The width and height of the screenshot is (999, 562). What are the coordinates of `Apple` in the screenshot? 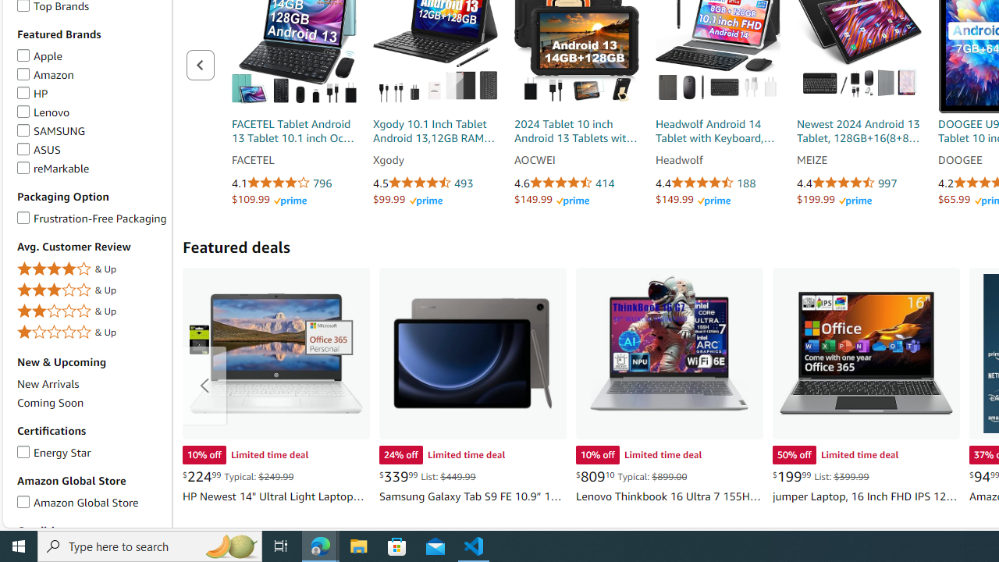 It's located at (23, 53).